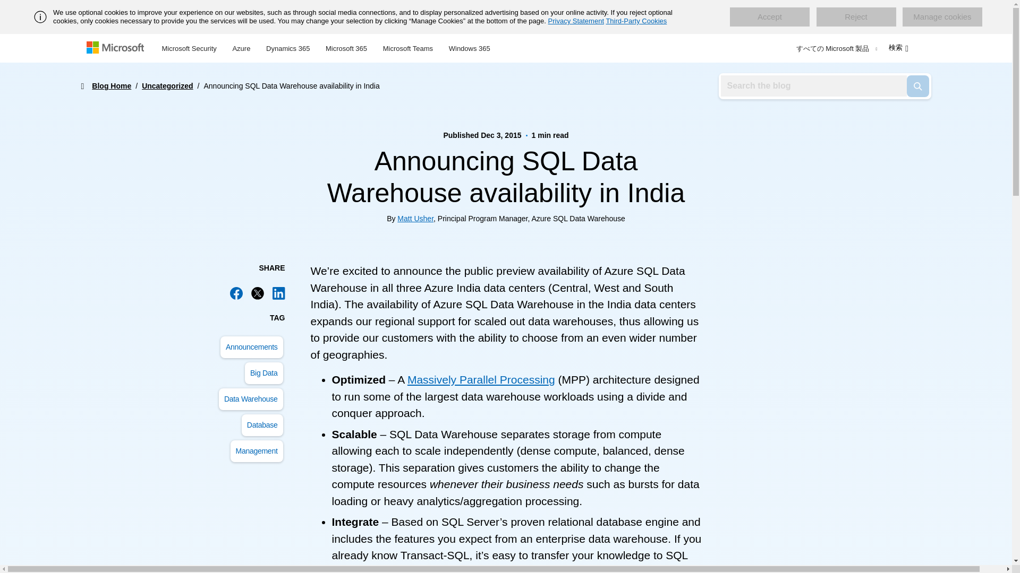 This screenshot has width=1020, height=573. What do you see at coordinates (469, 47) in the screenshot?
I see `Windows 365` at bounding box center [469, 47].